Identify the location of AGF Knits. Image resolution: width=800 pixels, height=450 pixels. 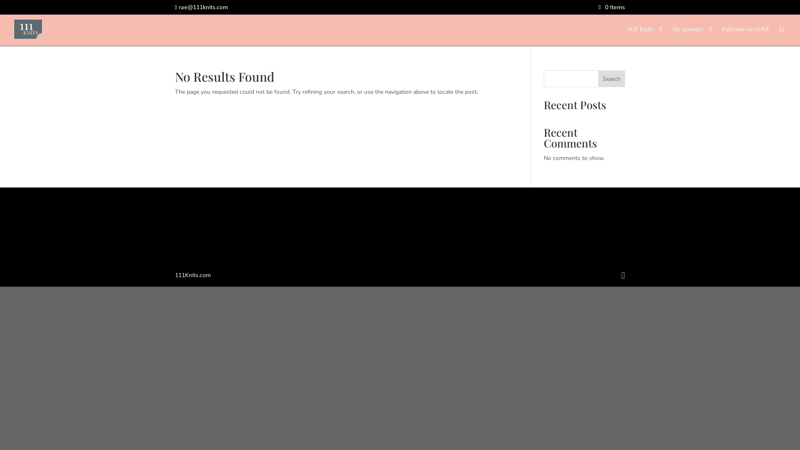
(645, 36).